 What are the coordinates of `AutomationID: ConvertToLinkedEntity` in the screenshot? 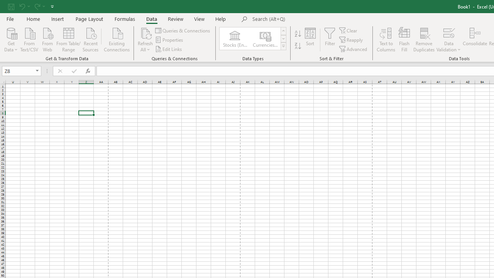 It's located at (253, 39).